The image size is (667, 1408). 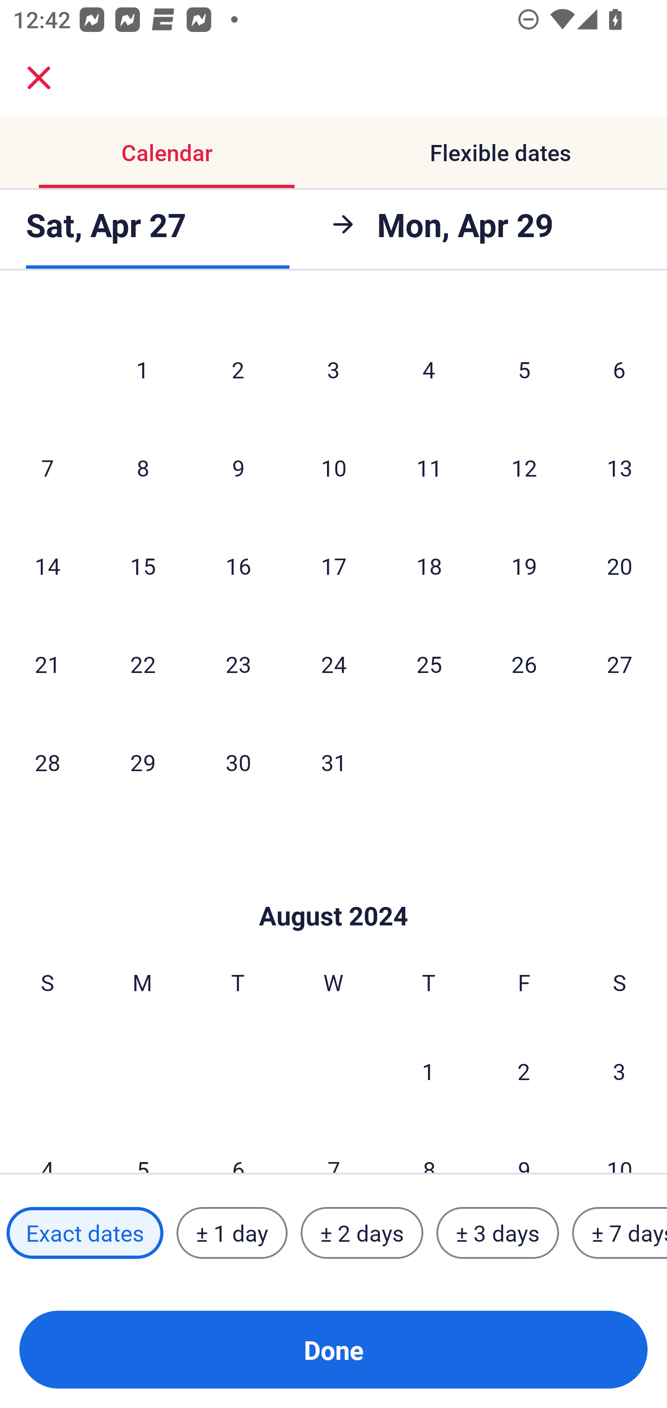 I want to click on 19 Friday, July 19, 2024, so click(x=524, y=566).